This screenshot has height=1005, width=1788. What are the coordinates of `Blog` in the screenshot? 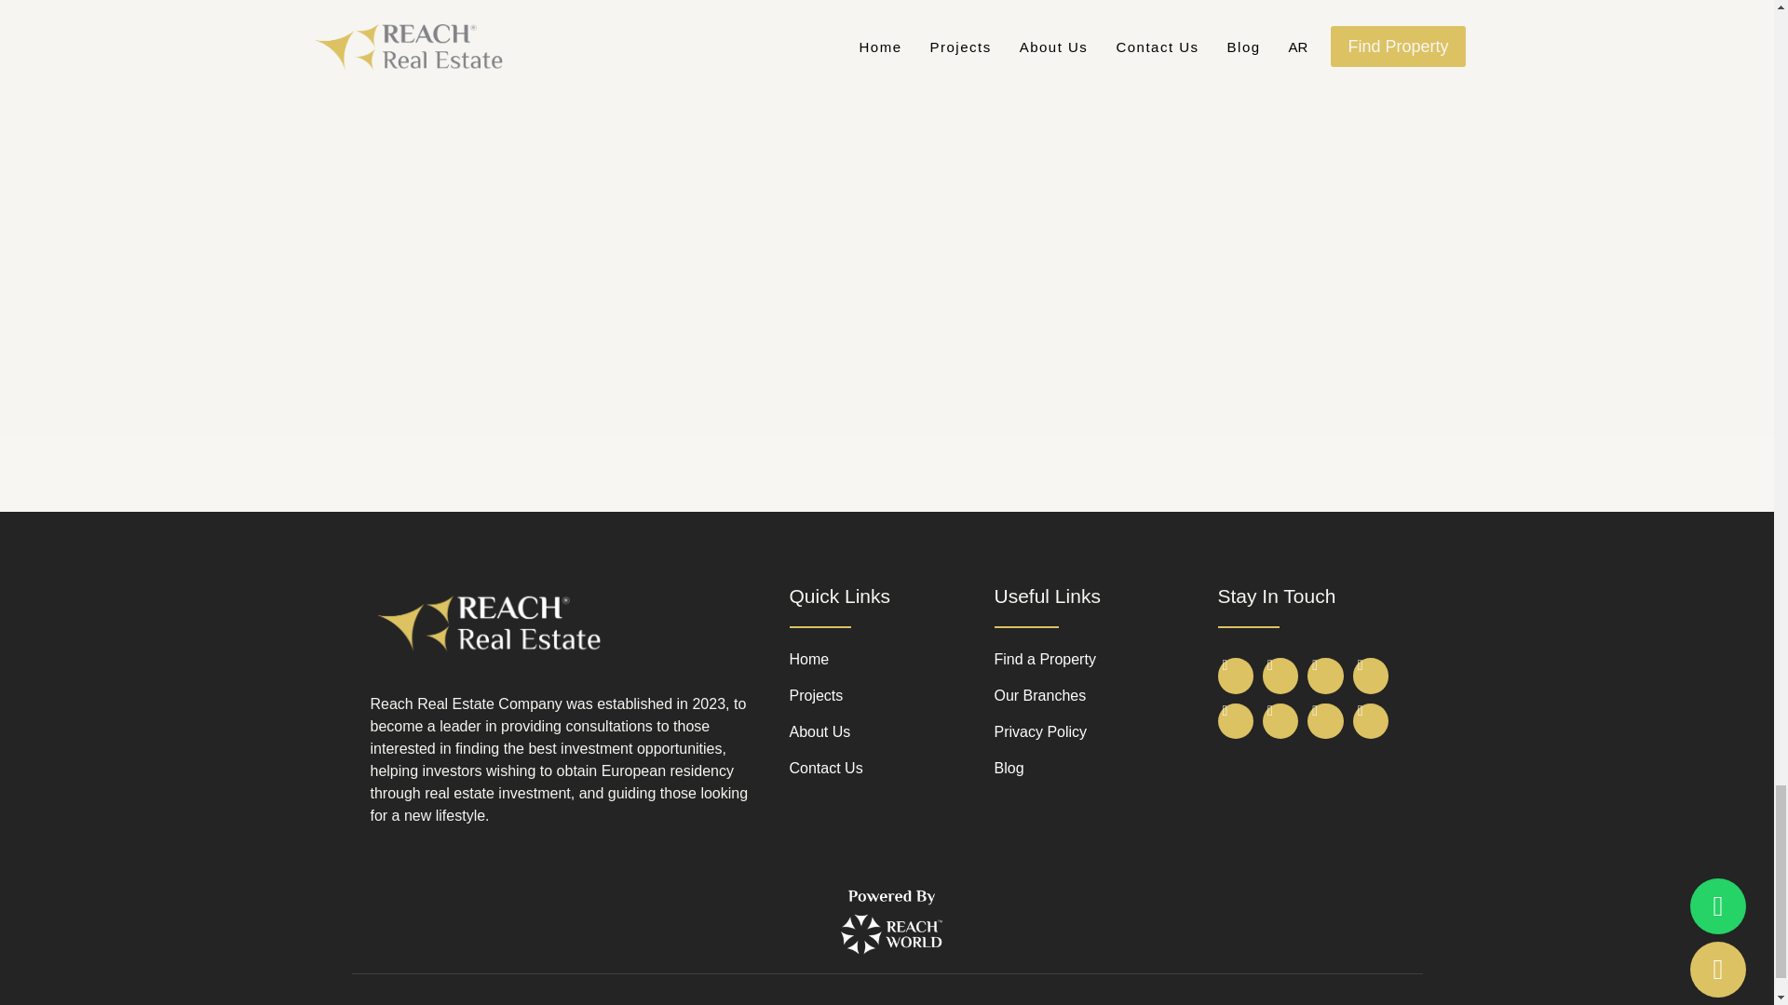 It's located at (1101, 769).